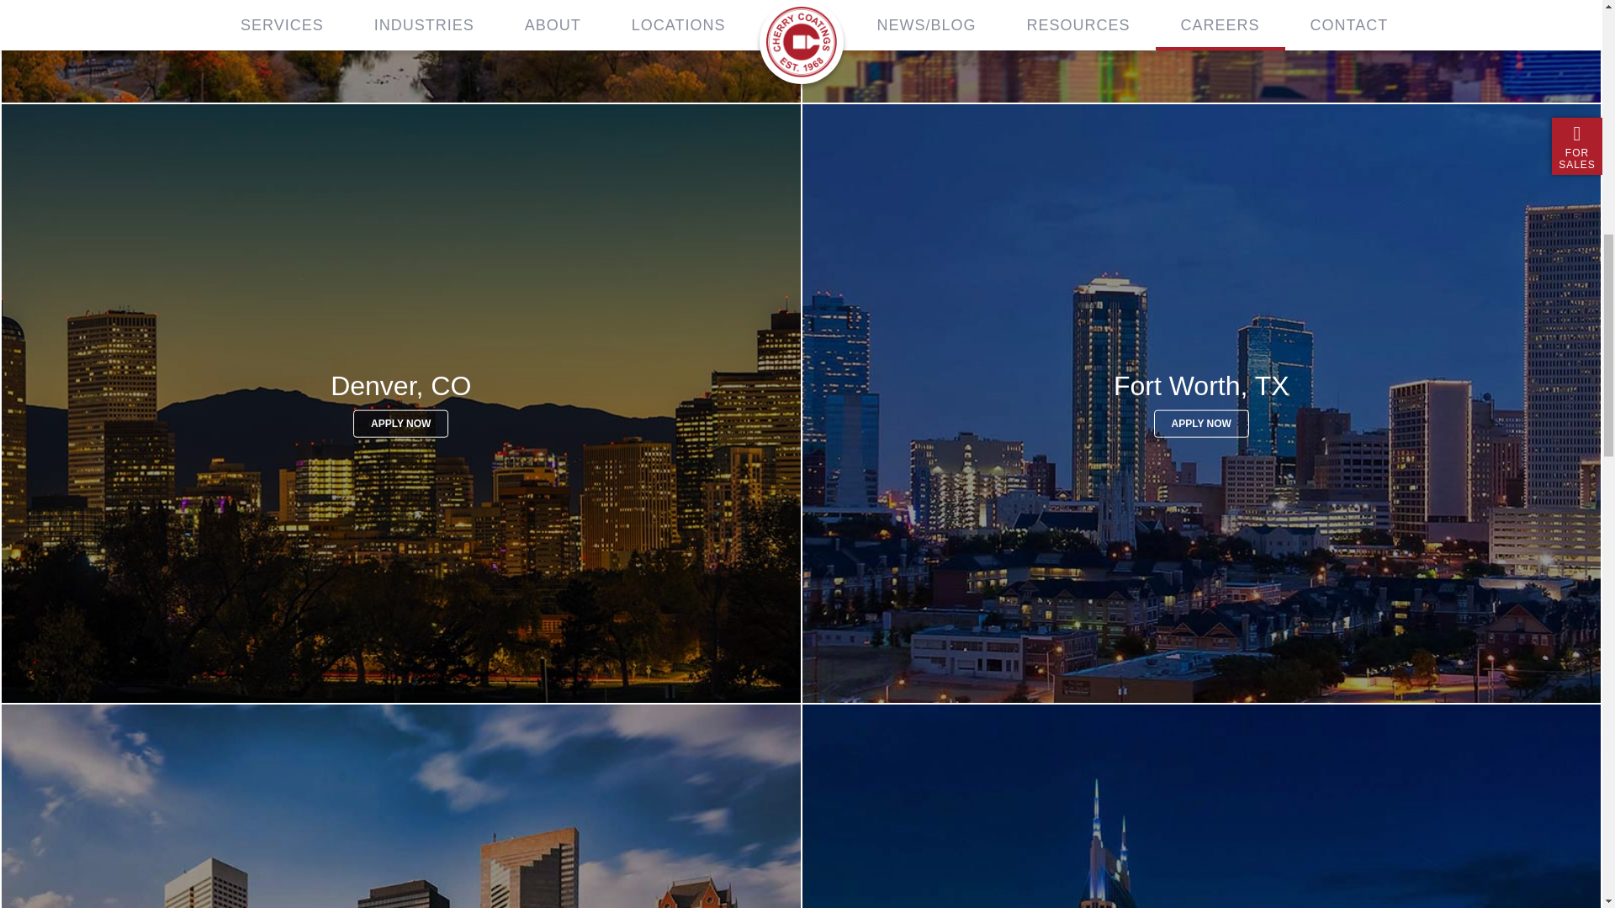  I want to click on Dallas, TX, so click(1201, 52).